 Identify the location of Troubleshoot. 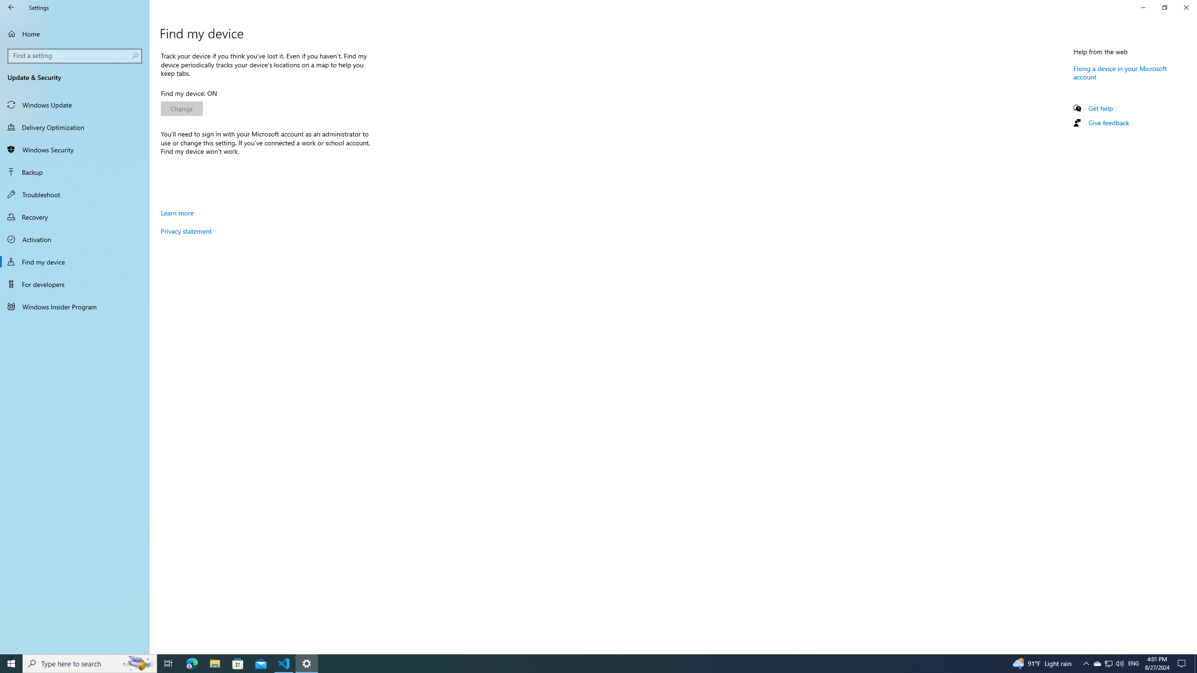
(75, 194).